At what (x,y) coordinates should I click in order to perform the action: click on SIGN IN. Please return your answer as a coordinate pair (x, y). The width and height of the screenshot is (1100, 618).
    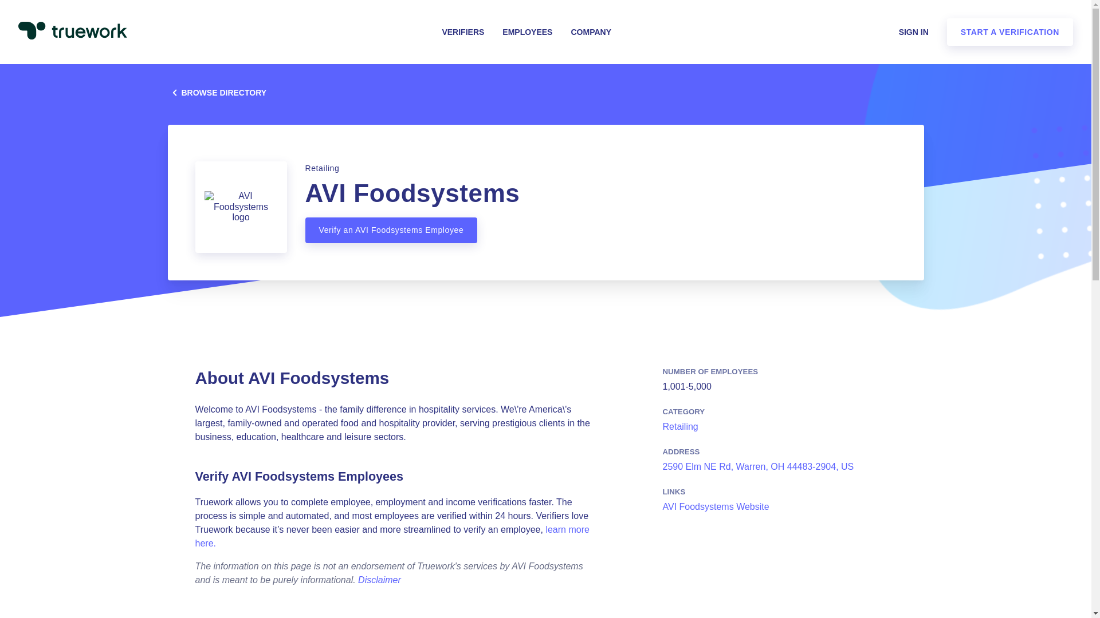
    Looking at the image, I should click on (913, 31).